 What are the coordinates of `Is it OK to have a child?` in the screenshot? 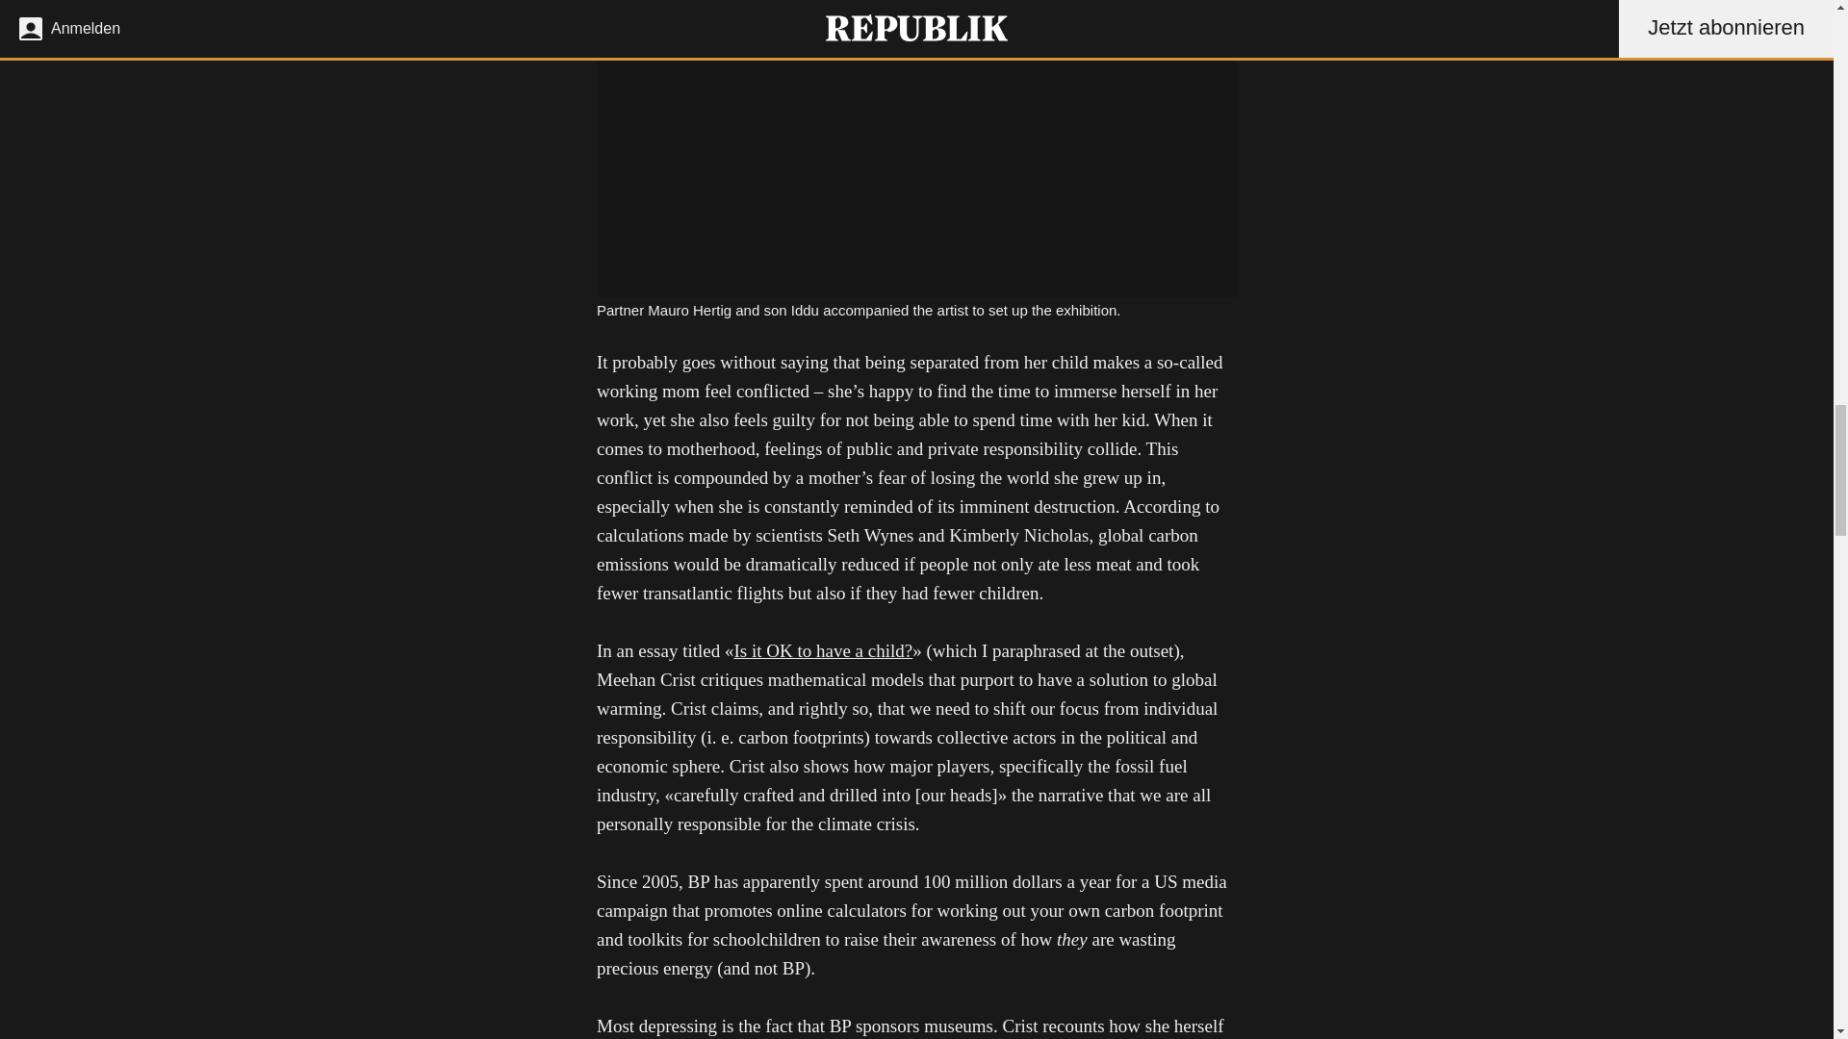 It's located at (823, 650).